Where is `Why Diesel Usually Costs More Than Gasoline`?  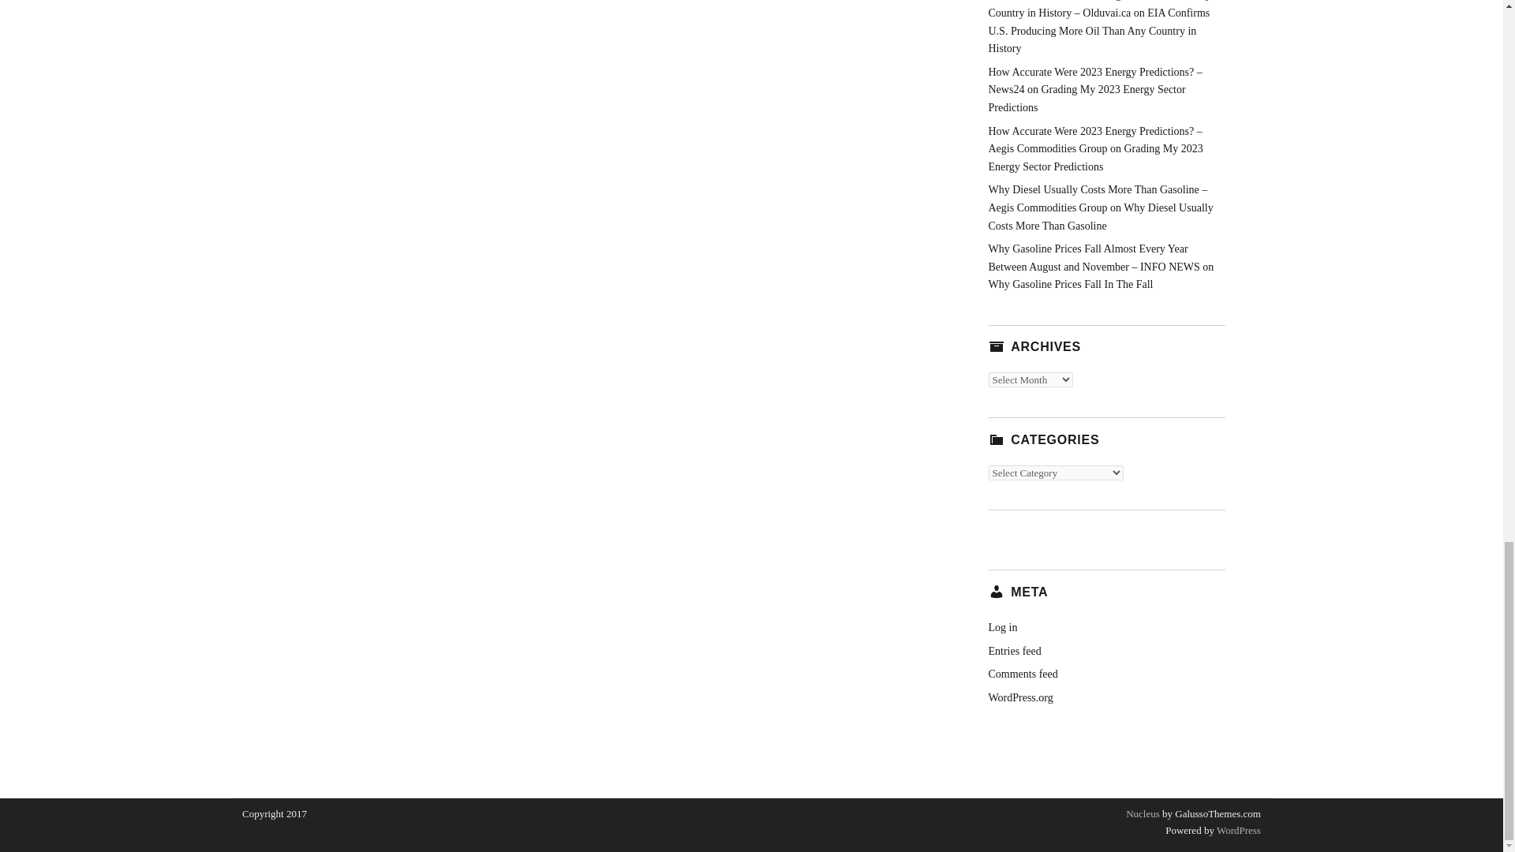
Why Diesel Usually Costs More Than Gasoline is located at coordinates (1100, 216).